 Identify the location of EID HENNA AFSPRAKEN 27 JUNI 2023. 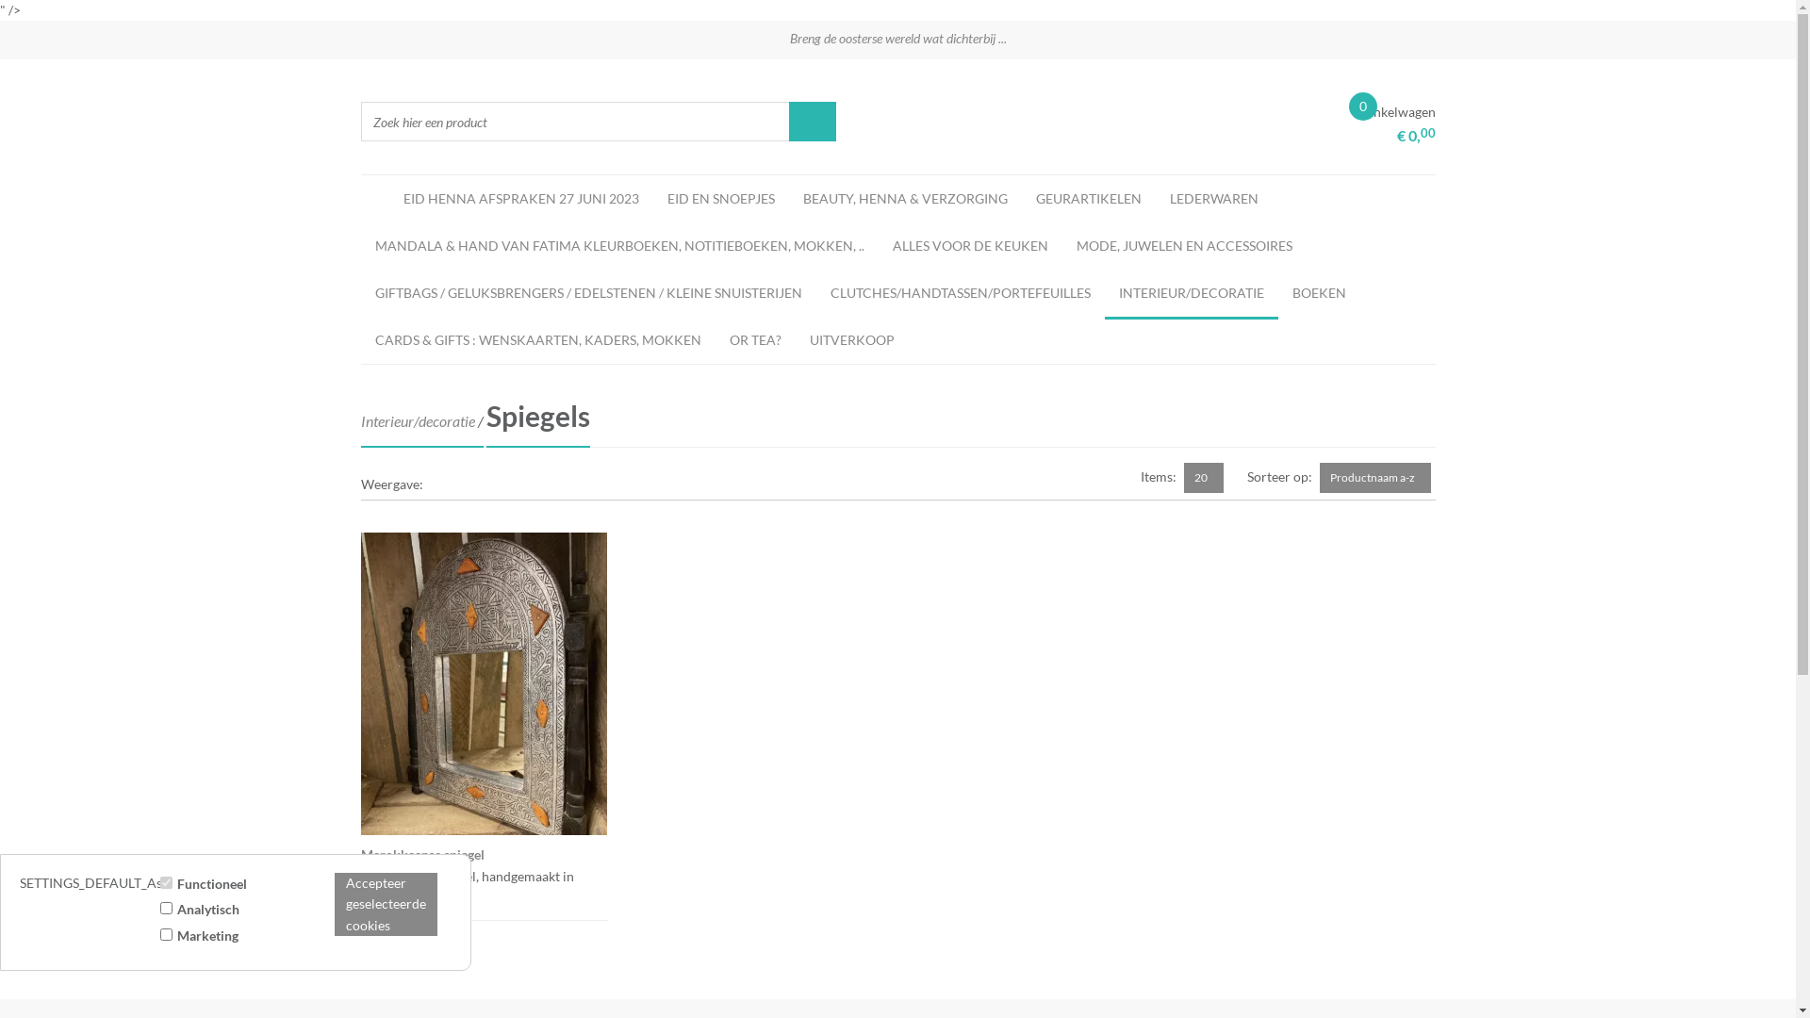
(520, 199).